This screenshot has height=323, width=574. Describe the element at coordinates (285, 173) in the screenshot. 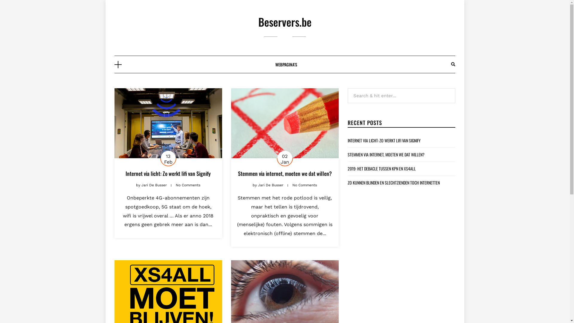

I see `Stemmen via internet, moeten we dat willen?` at that location.